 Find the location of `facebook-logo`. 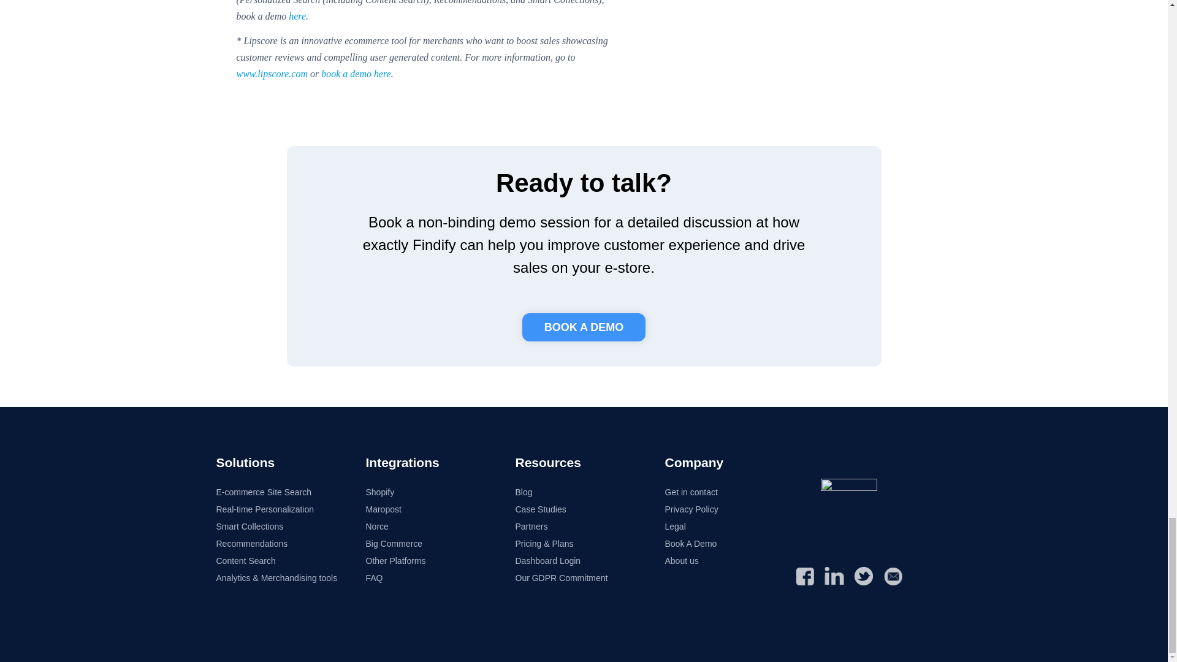

facebook-logo is located at coordinates (804, 576).